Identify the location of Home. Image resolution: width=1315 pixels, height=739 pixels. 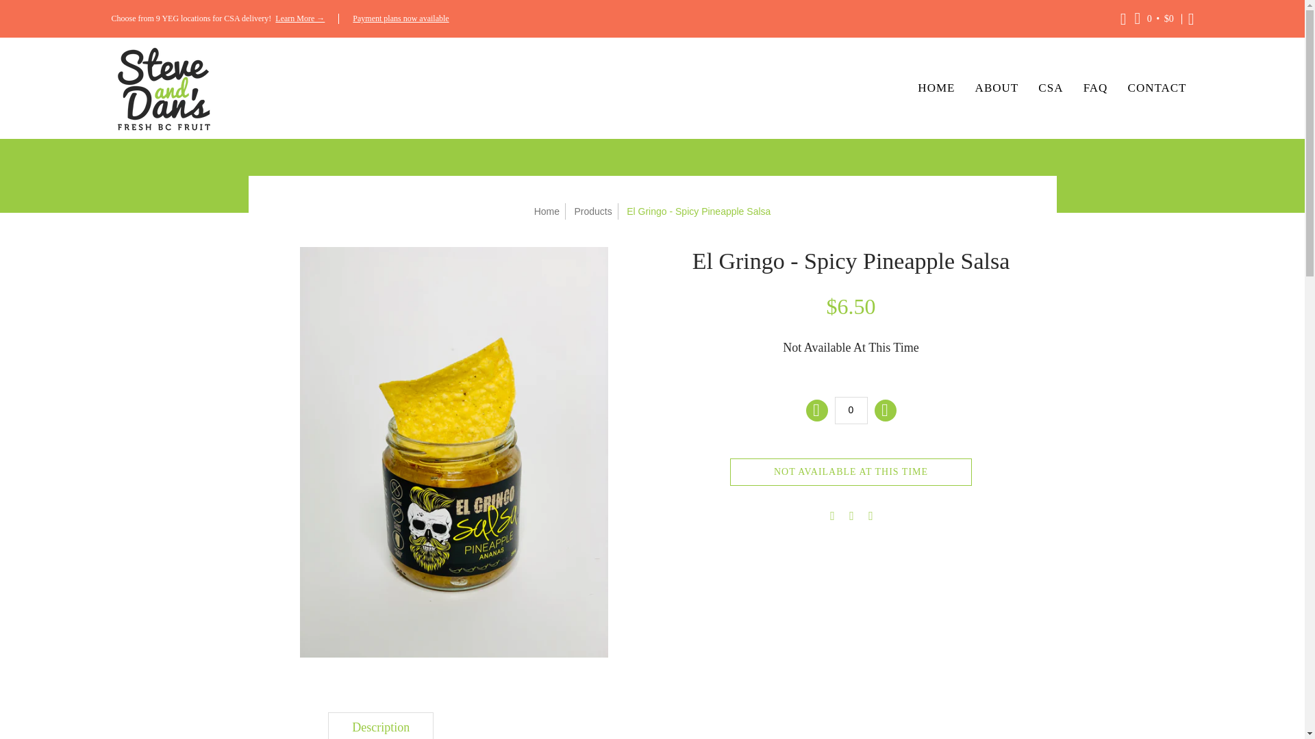
(547, 211).